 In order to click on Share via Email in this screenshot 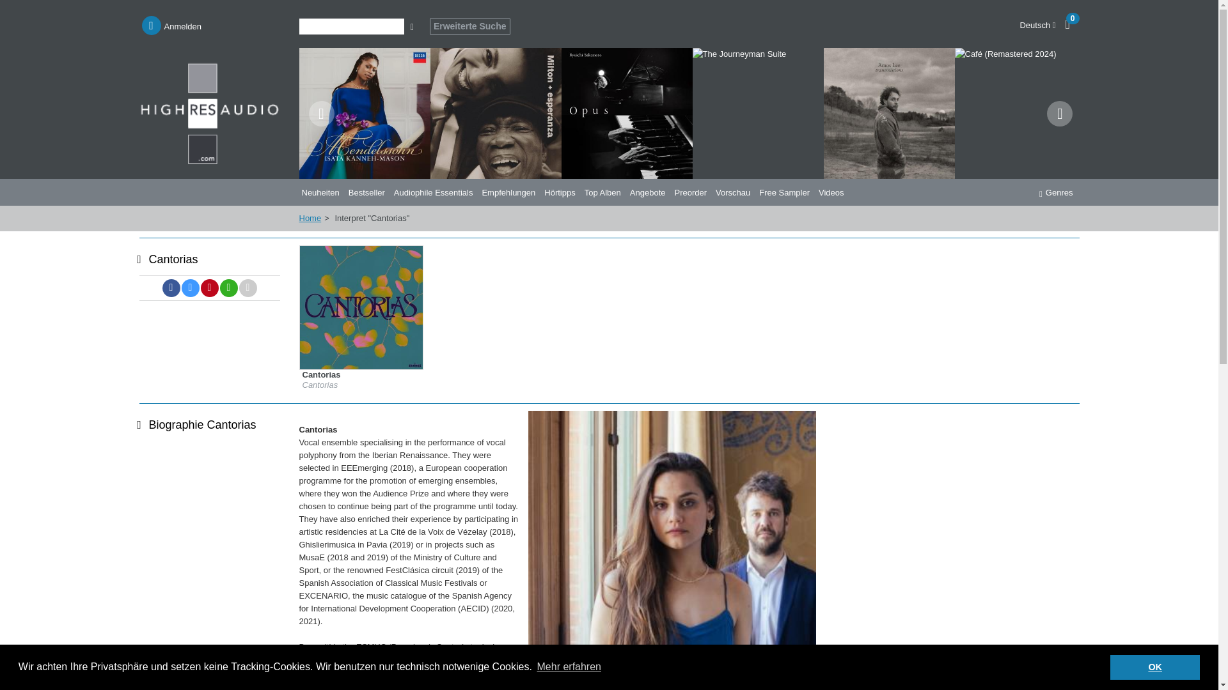, I will do `click(248, 288)`.